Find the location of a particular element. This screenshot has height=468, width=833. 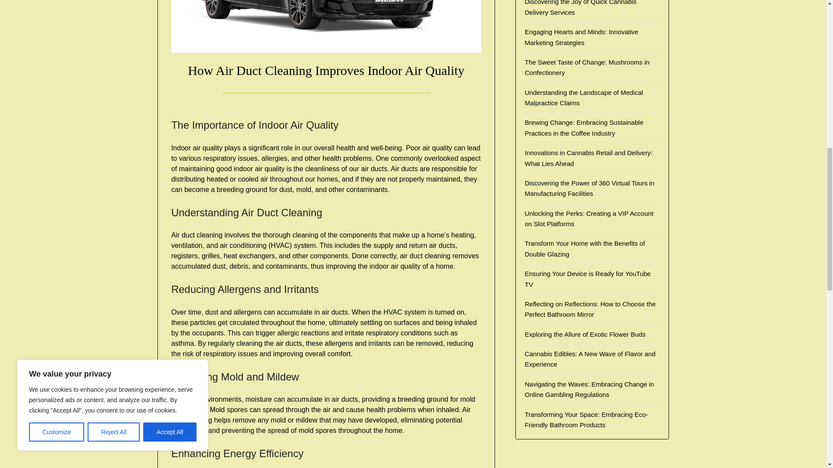

Understanding the Landscape of Medical Malpractice Claims is located at coordinates (584, 98).